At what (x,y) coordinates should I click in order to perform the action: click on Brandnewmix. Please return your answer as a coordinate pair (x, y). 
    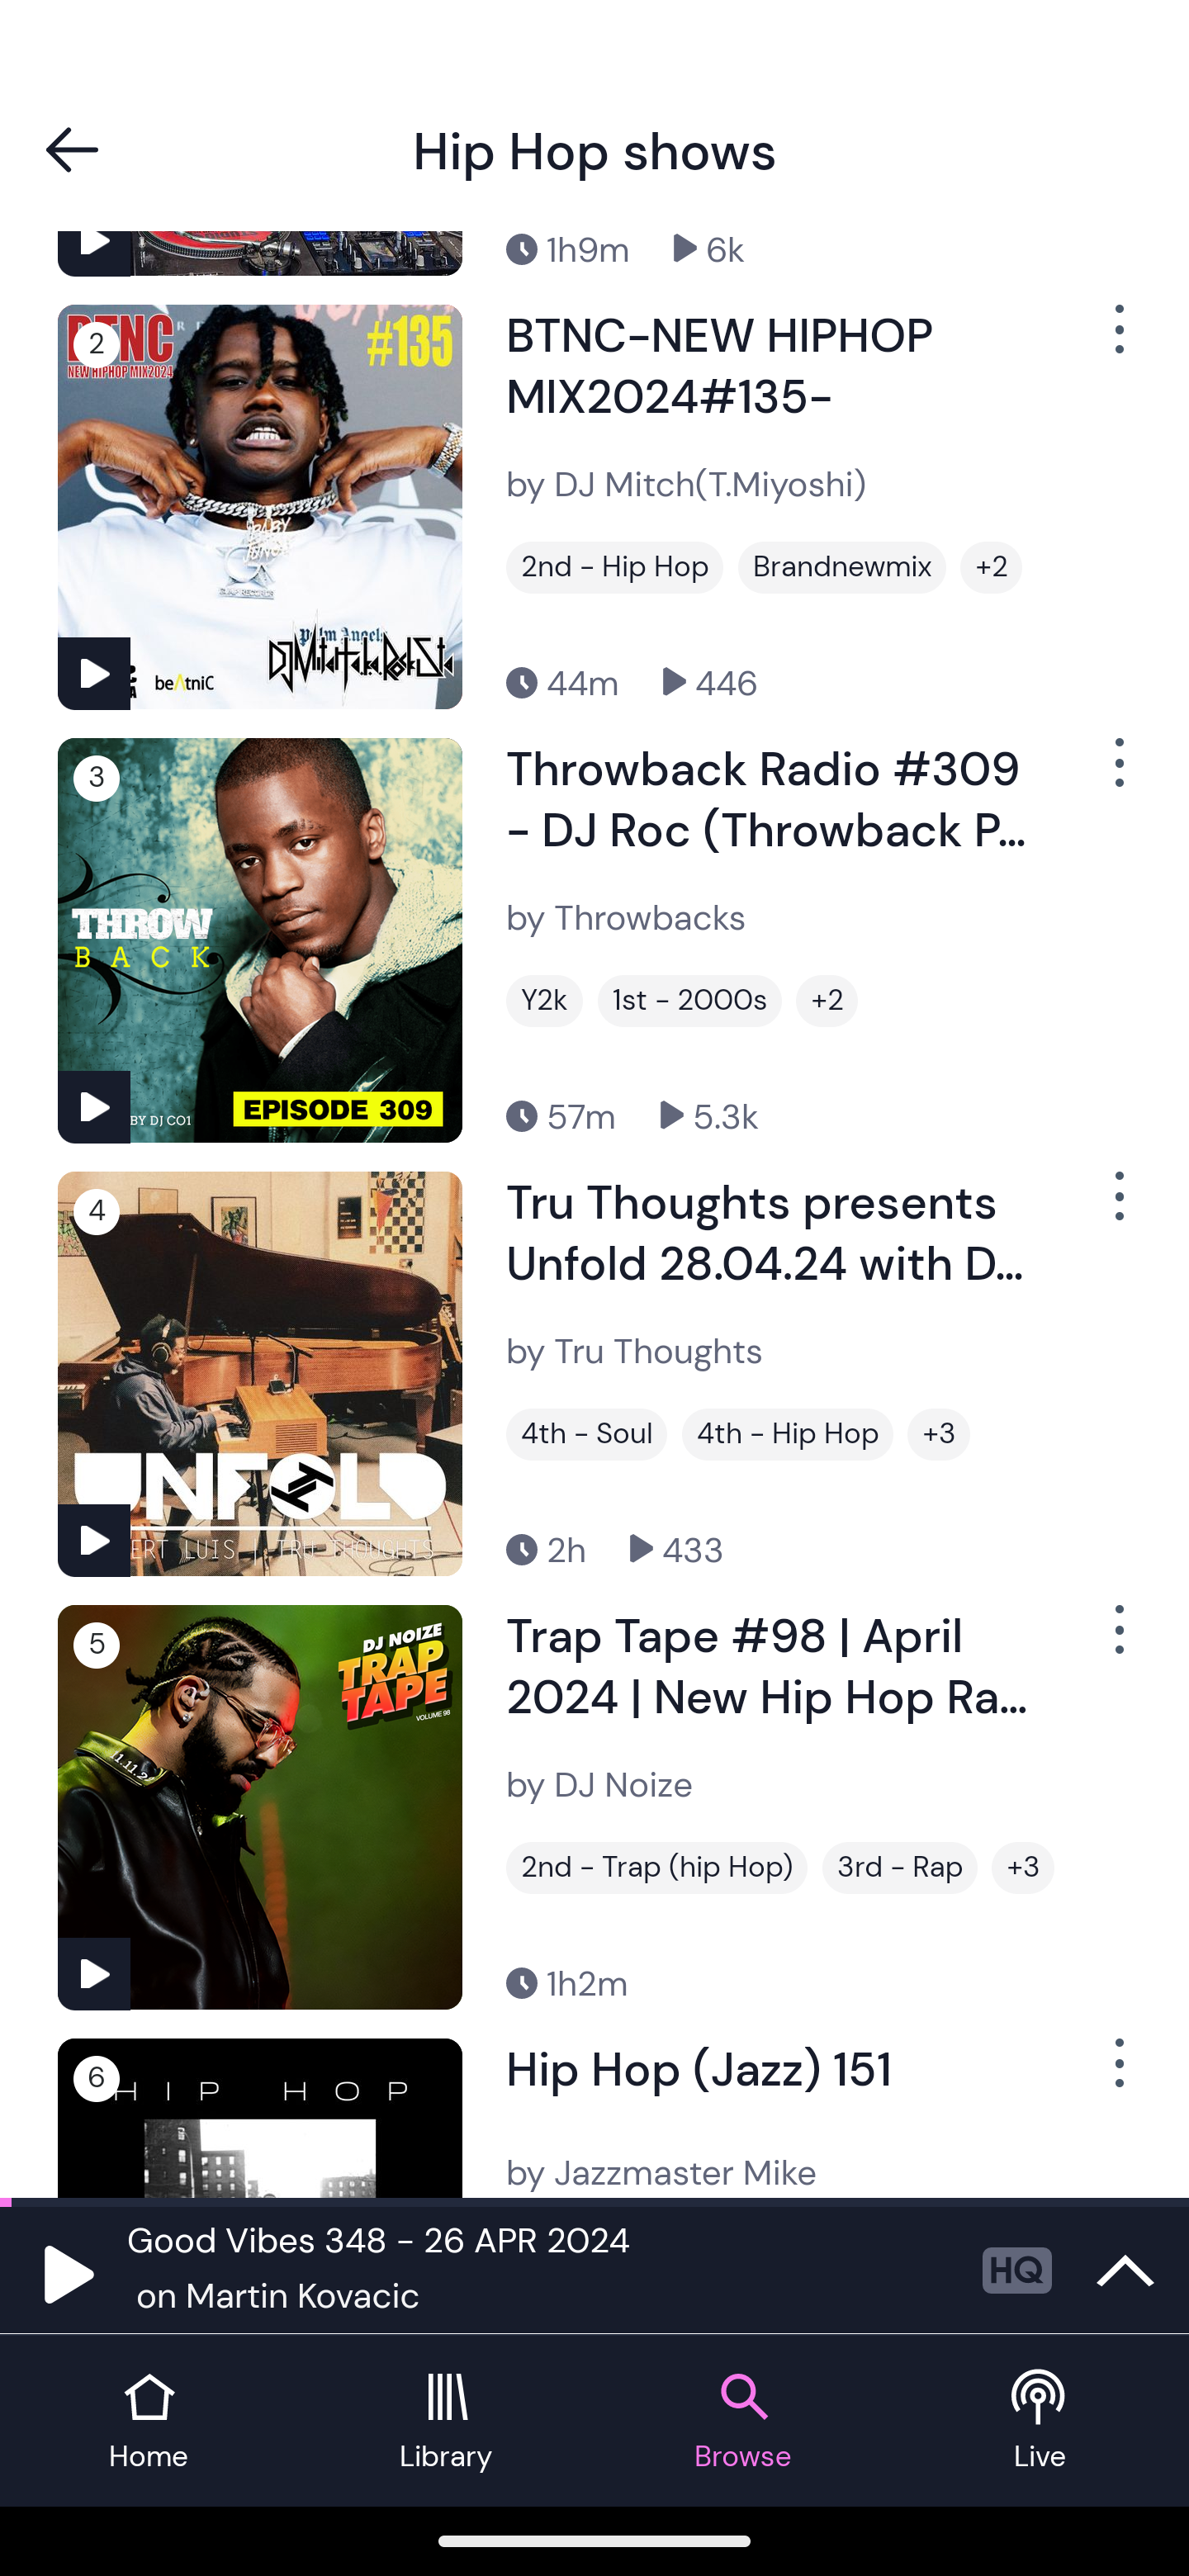
    Looking at the image, I should click on (842, 566).